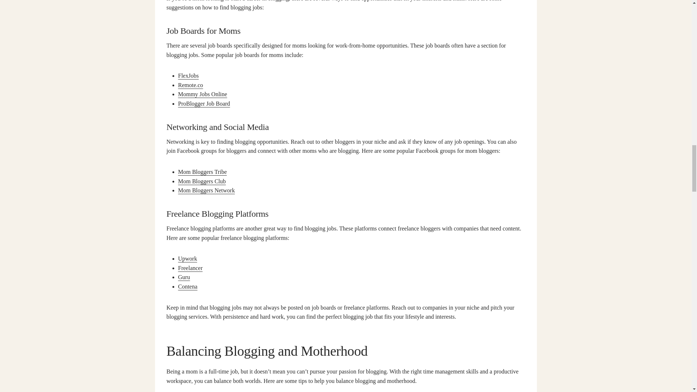 The image size is (697, 392). Describe the element at coordinates (190, 85) in the screenshot. I see `Remote.co` at that location.